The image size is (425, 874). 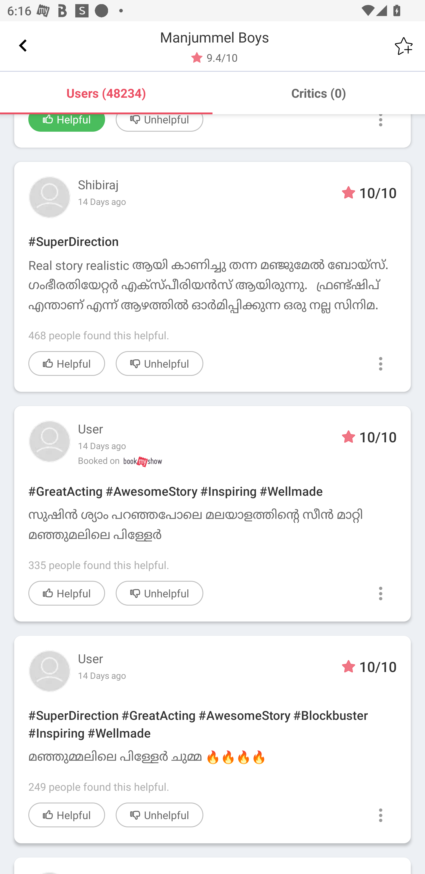 I want to click on Back, so click(x=23, y=46).